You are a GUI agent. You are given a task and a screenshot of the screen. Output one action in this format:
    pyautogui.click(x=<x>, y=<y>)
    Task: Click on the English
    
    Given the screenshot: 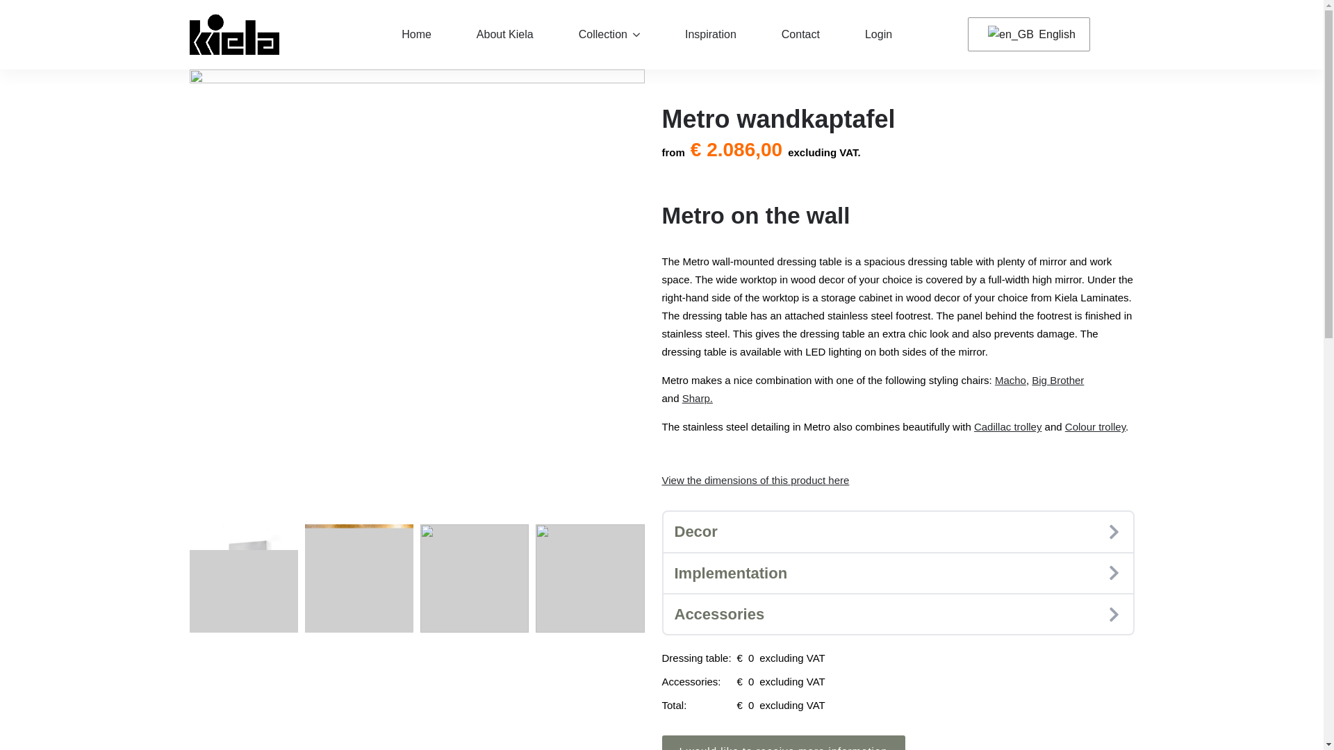 What is the action you would take?
    pyautogui.click(x=1011, y=34)
    